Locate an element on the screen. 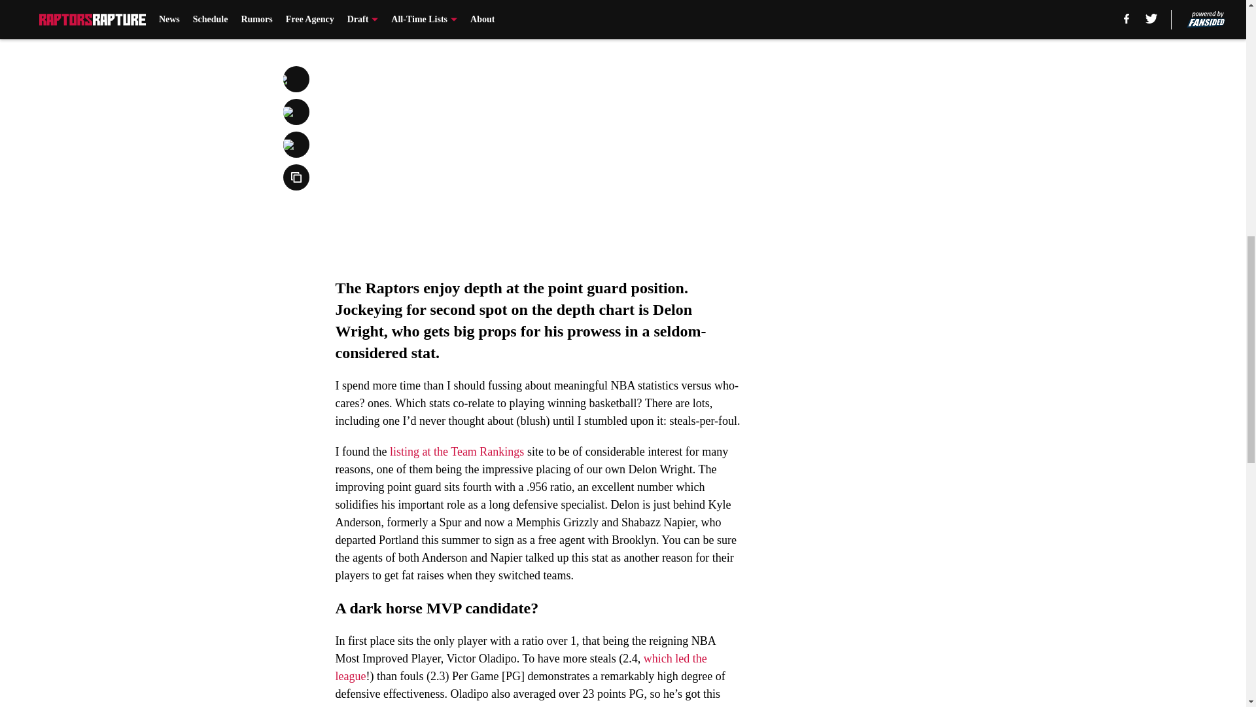  which led the league is located at coordinates (521, 667).